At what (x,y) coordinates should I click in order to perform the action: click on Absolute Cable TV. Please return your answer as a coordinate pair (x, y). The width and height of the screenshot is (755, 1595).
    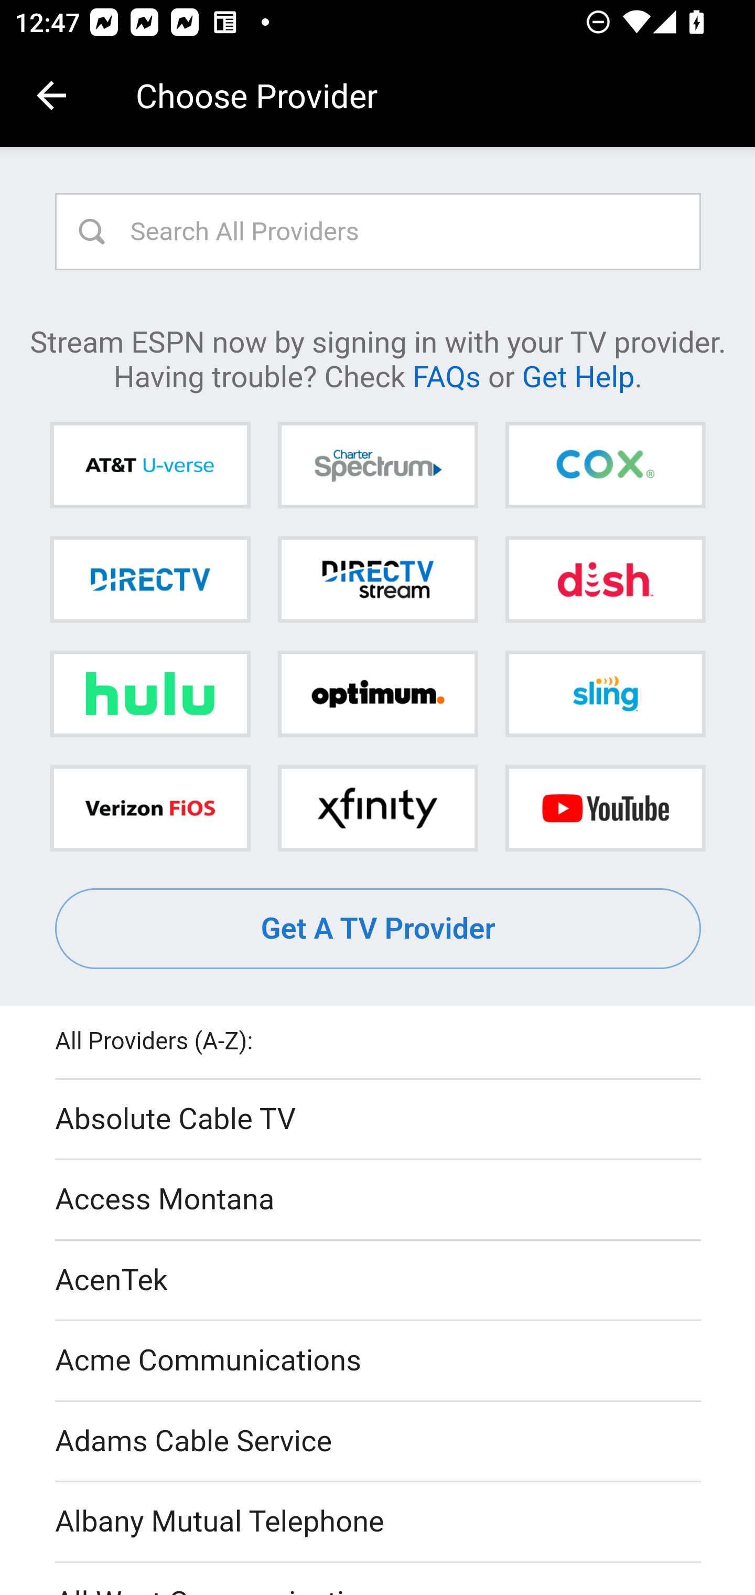
    Looking at the image, I should click on (379, 1120).